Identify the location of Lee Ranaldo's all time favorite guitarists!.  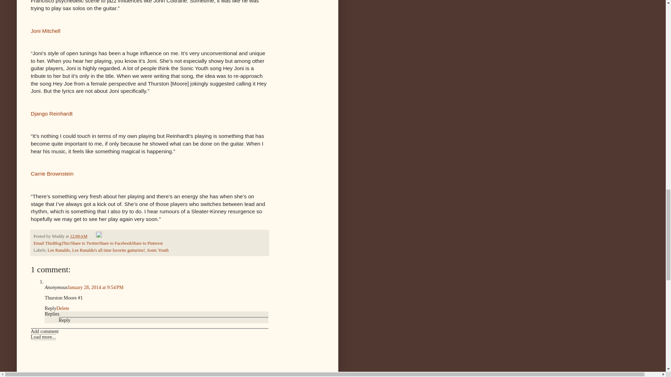
(108, 250).